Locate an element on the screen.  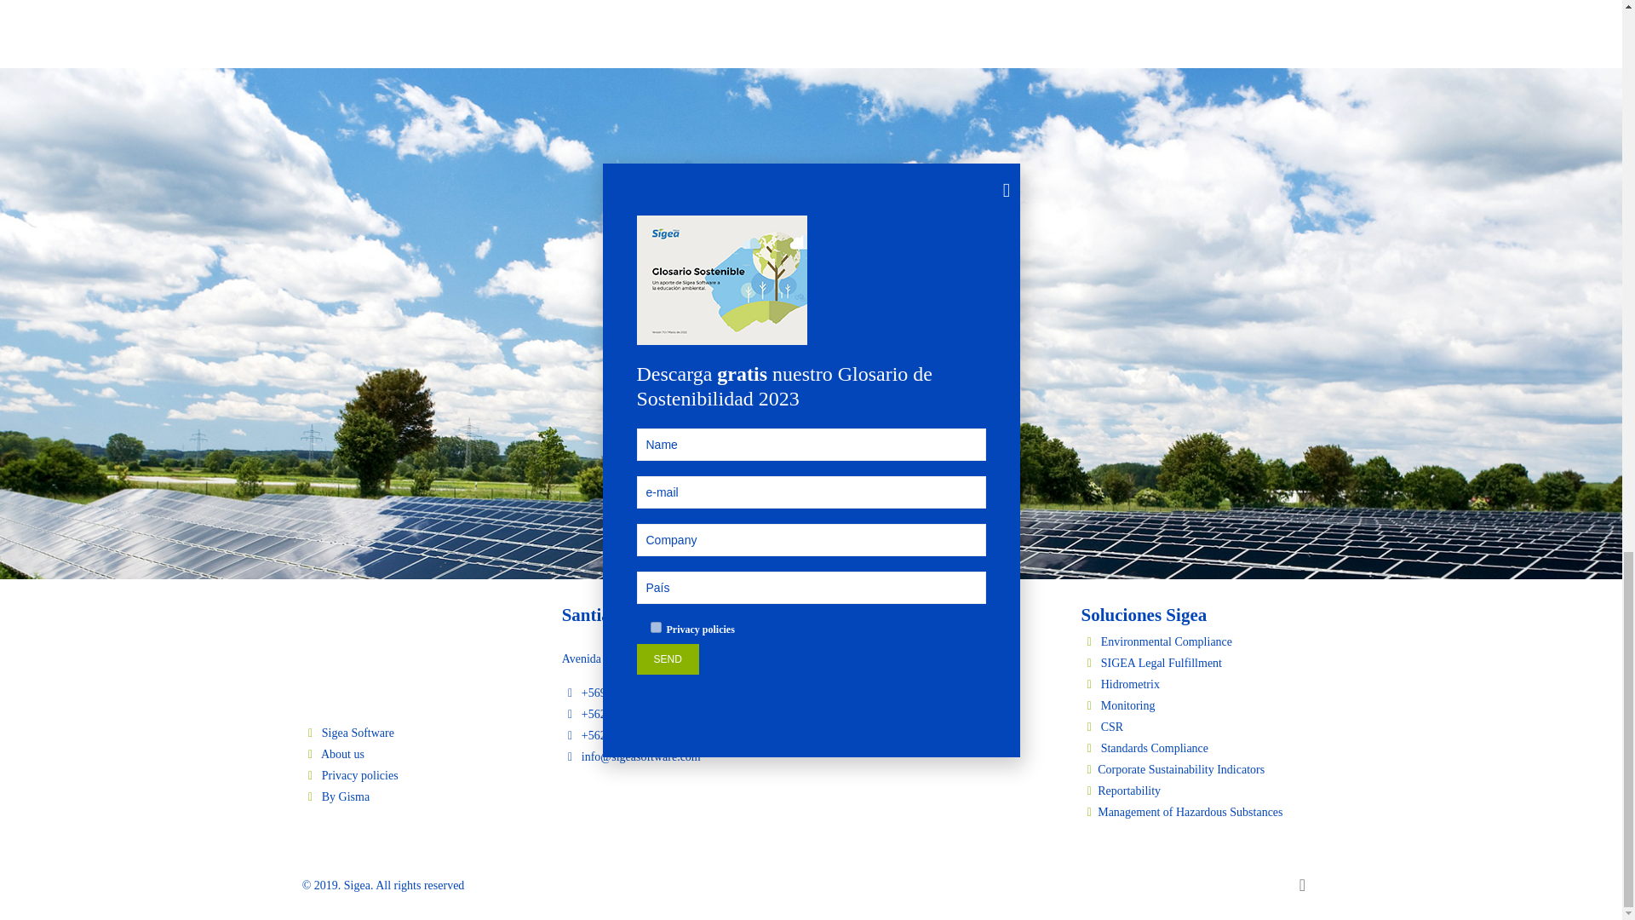
Environmental Compliance is located at coordinates (1201, 641).